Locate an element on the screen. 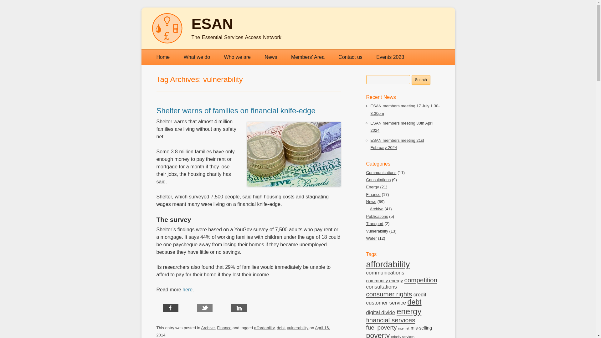  Finance is located at coordinates (224, 328).